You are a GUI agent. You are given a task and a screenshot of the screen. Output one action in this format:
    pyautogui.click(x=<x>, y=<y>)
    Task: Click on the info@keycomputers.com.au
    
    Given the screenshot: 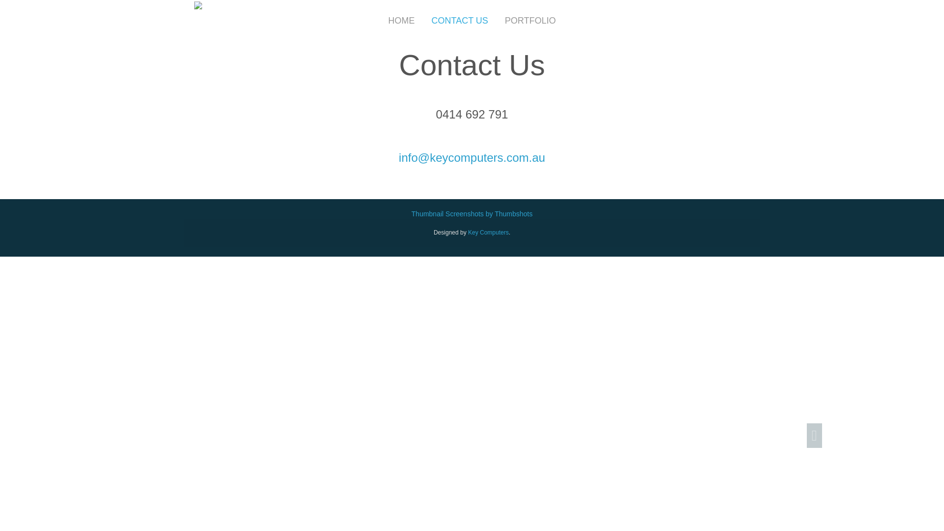 What is the action you would take?
    pyautogui.click(x=472, y=157)
    